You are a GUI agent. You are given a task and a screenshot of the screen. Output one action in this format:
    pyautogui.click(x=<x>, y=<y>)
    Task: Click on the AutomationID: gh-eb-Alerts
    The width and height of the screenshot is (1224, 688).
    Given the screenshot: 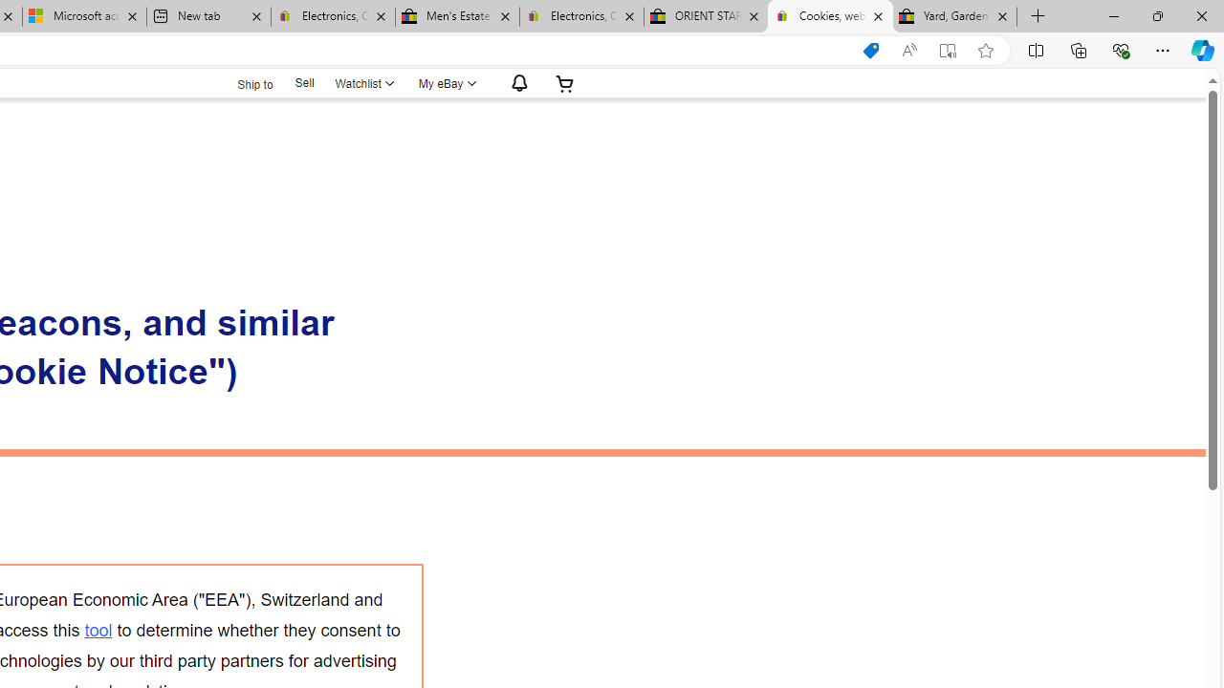 What is the action you would take?
    pyautogui.click(x=516, y=83)
    